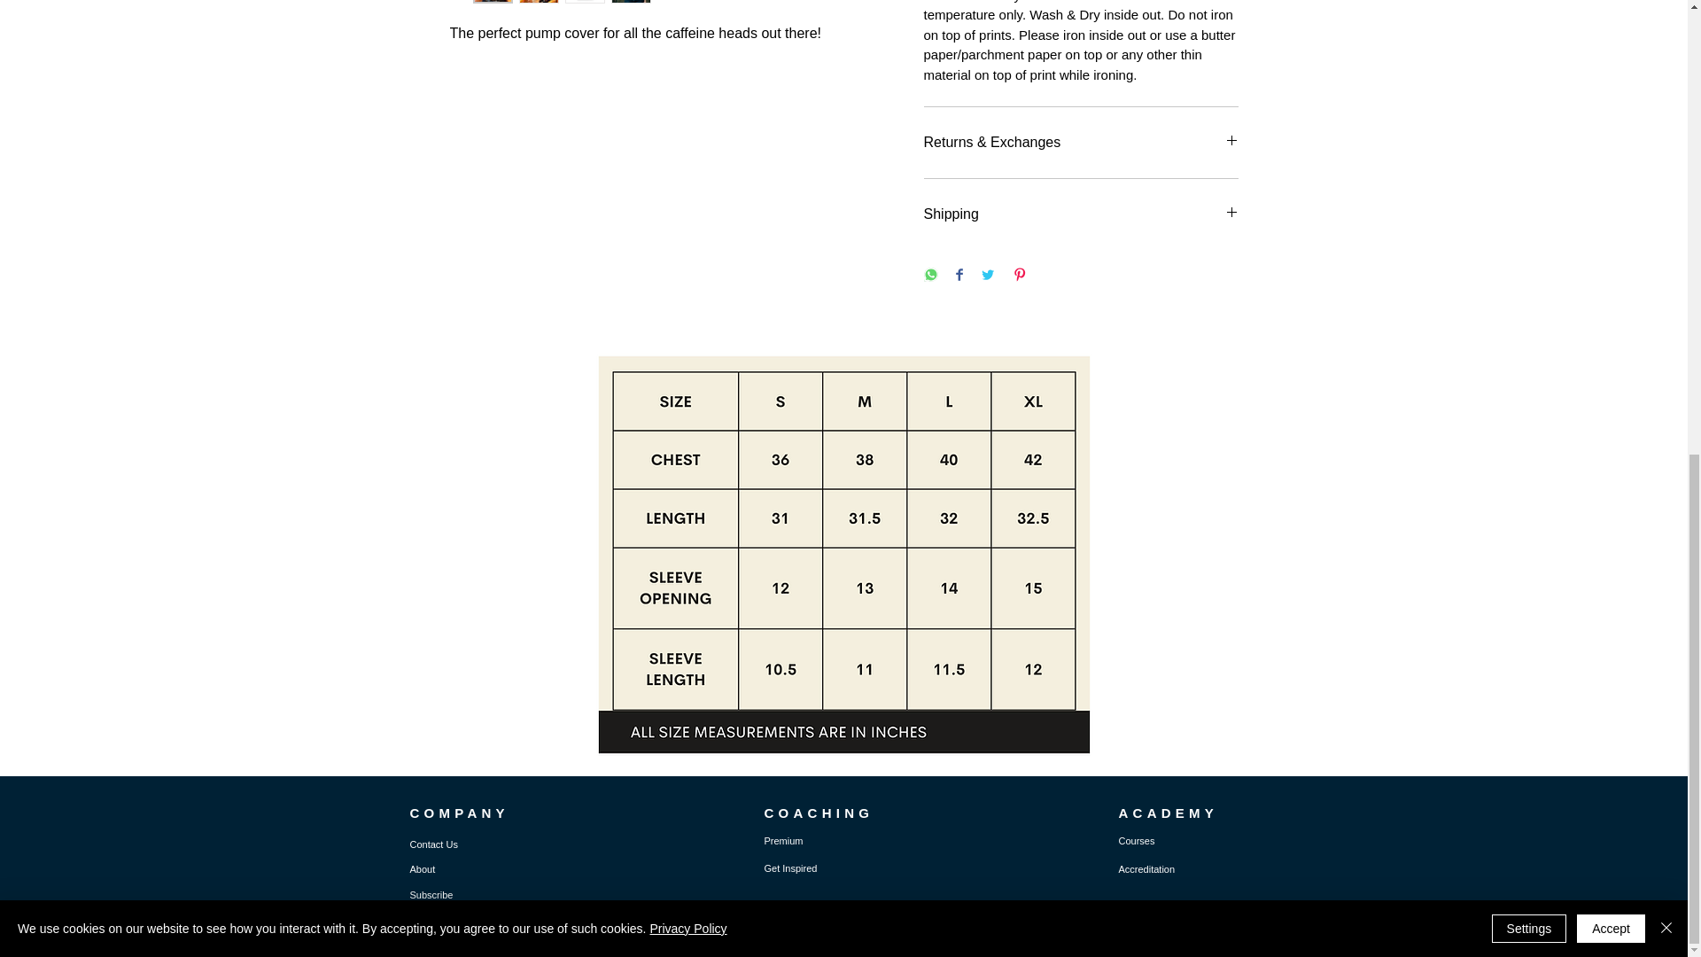 Image resolution: width=1701 pixels, height=957 pixels. What do you see at coordinates (422, 869) in the screenshot?
I see `About` at bounding box center [422, 869].